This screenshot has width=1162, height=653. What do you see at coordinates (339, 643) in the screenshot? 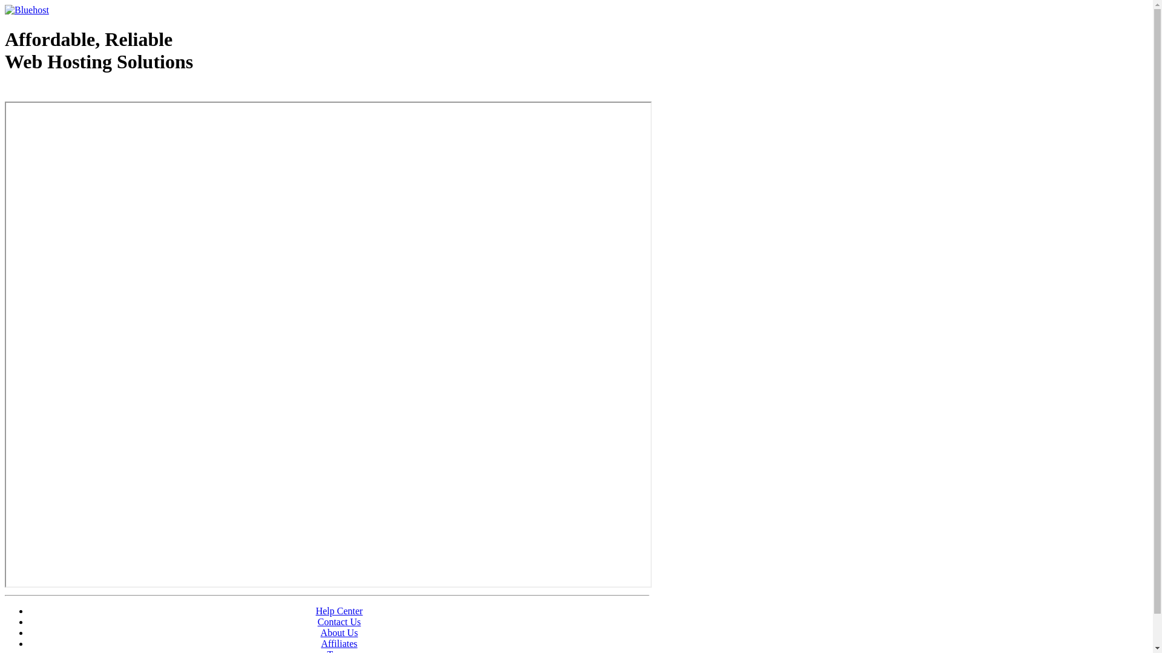
I see `Affiliates` at bounding box center [339, 643].